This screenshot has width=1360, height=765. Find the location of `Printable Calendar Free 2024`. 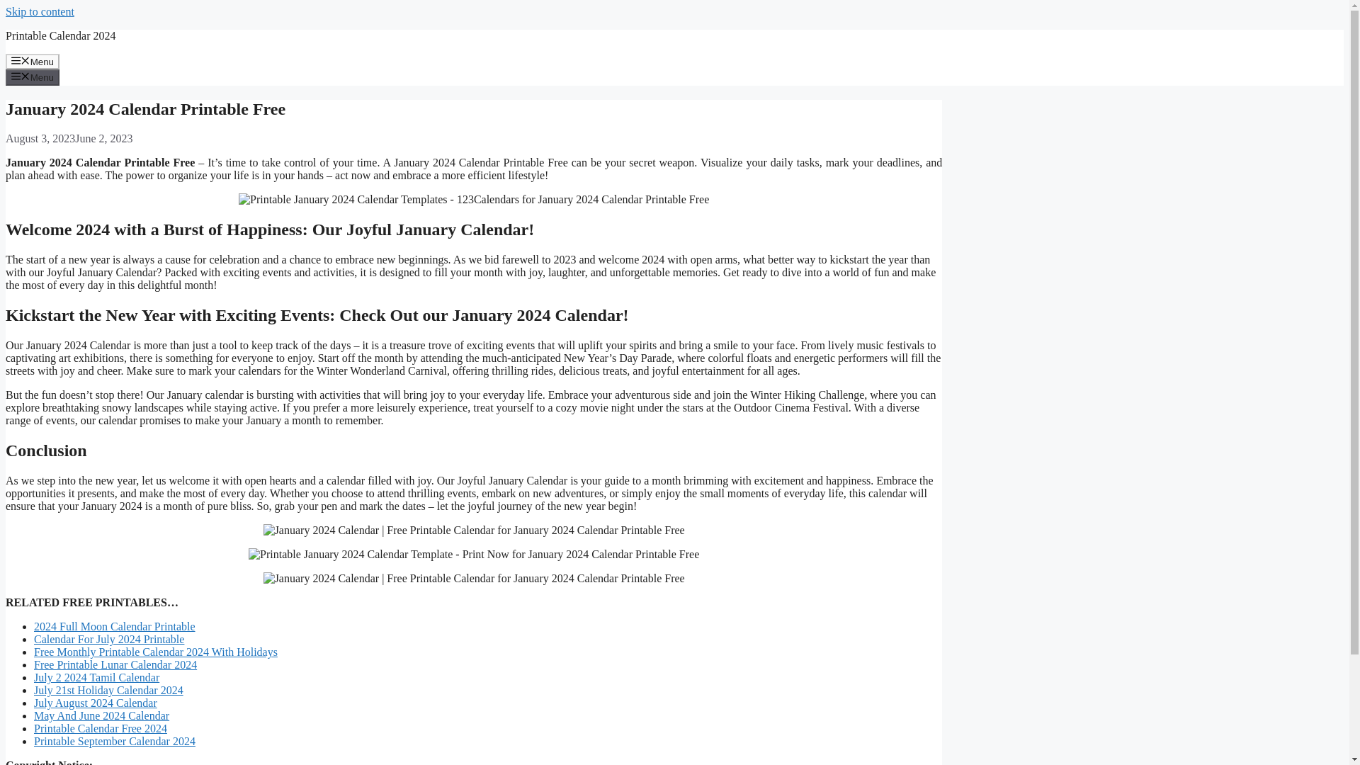

Printable Calendar Free 2024 is located at coordinates (101, 728).